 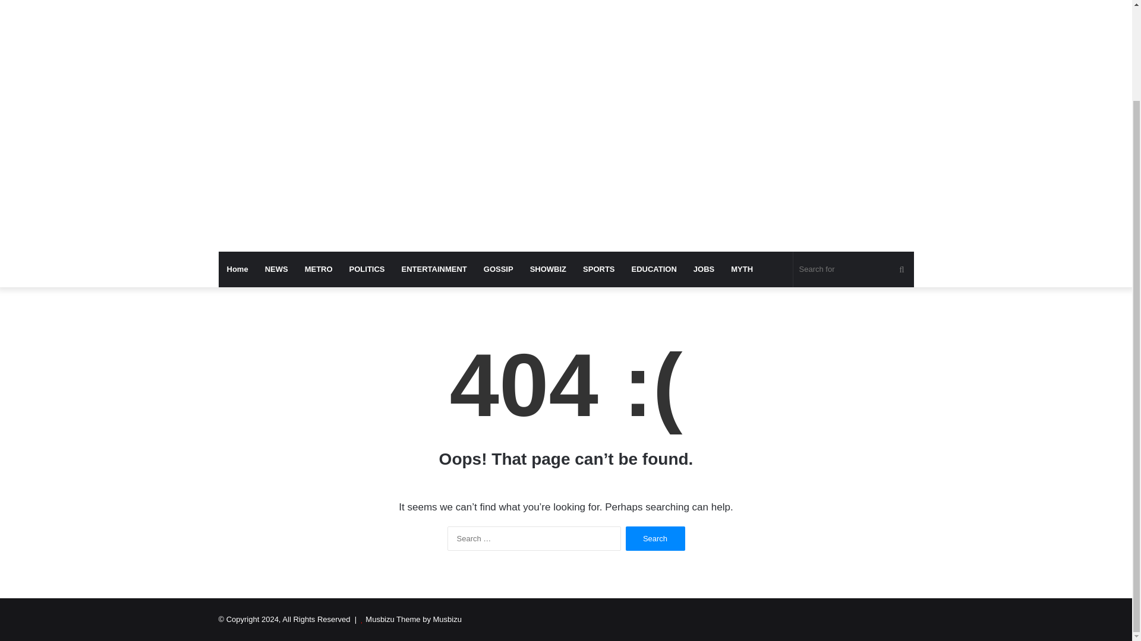 I want to click on Home, so click(x=238, y=269).